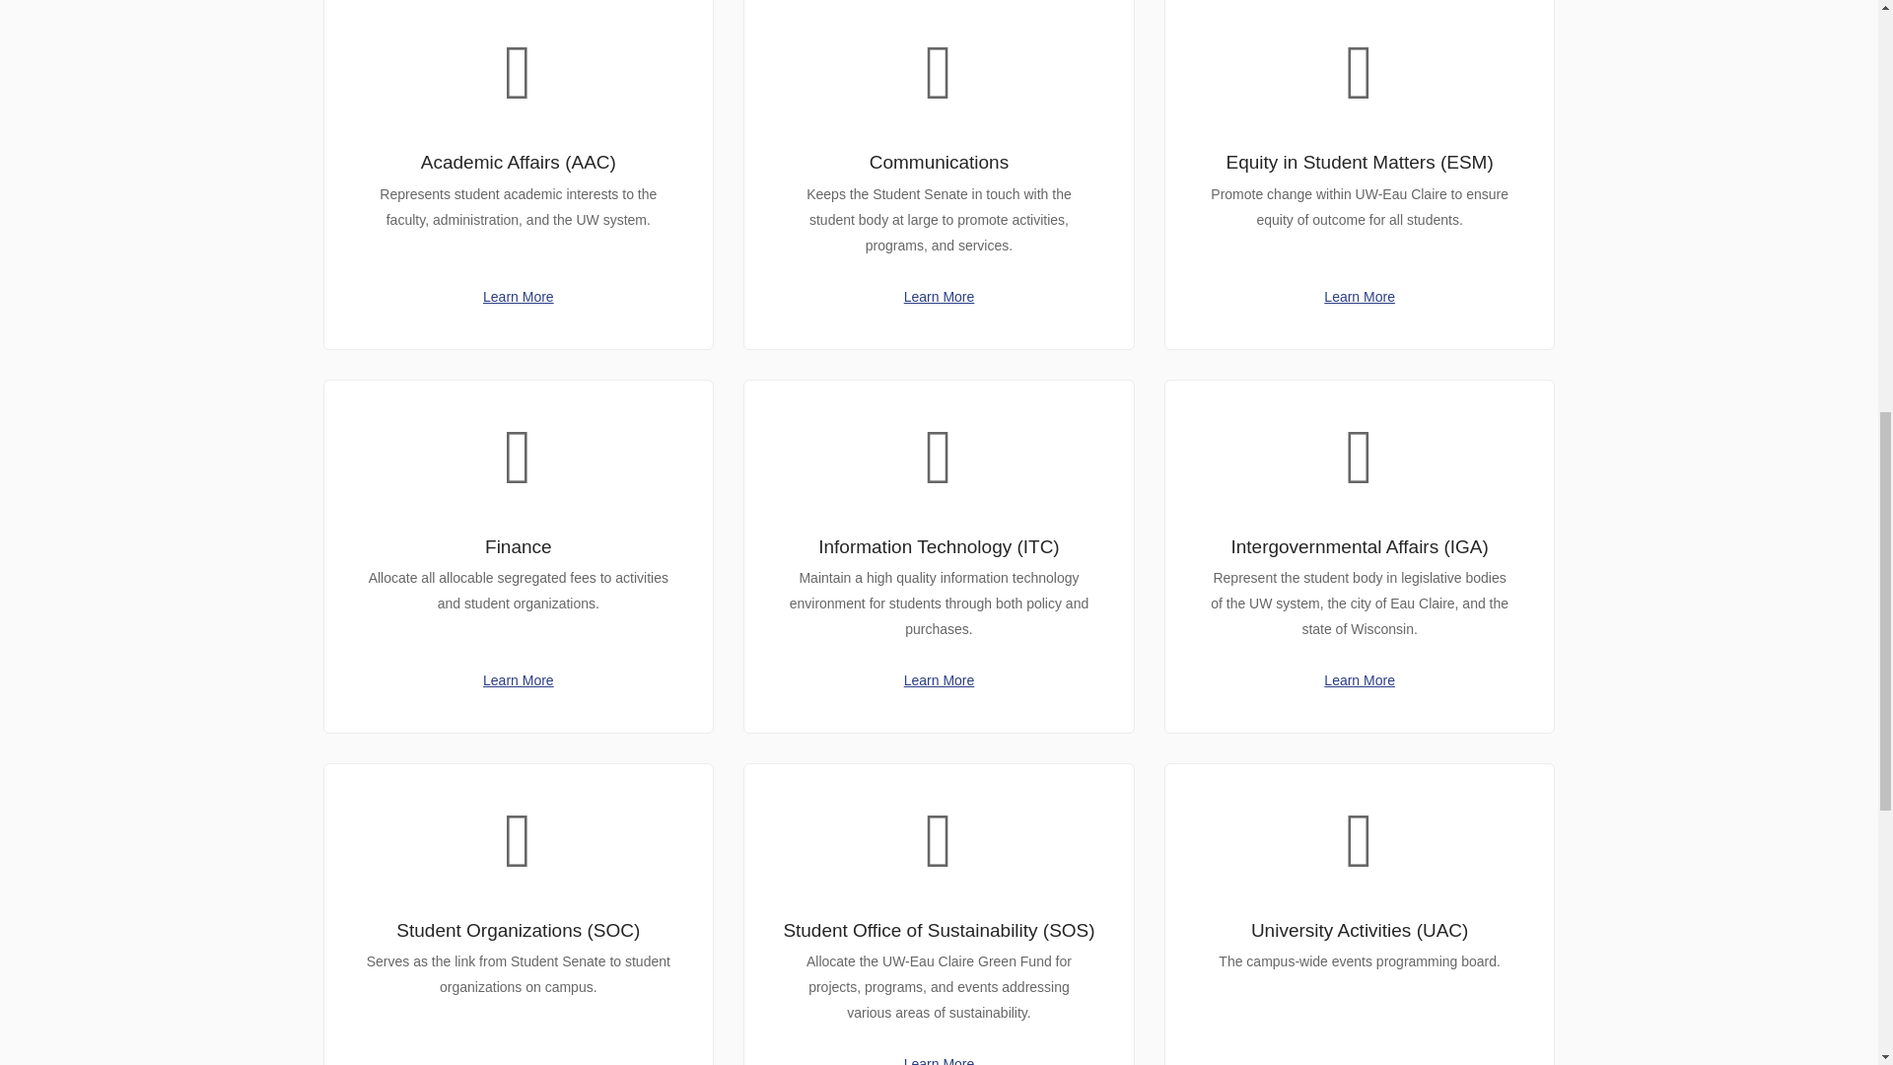 Image resolution: width=1893 pixels, height=1065 pixels. What do you see at coordinates (1359, 296) in the screenshot?
I see `Learn More` at bounding box center [1359, 296].